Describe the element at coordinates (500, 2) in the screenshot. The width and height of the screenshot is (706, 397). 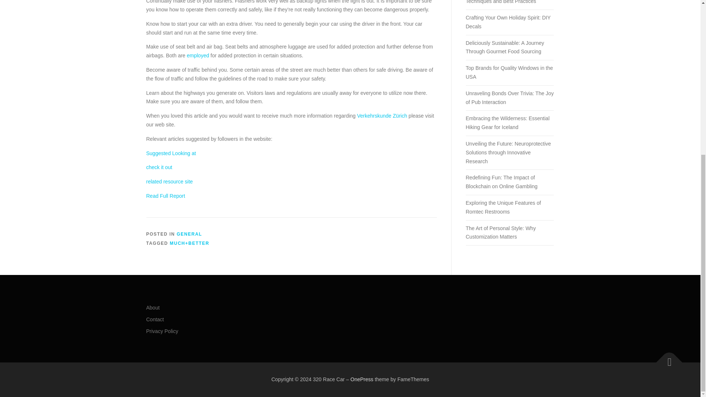
I see `The Art of Coffee Roasting: Techniques and Best Practices` at that location.